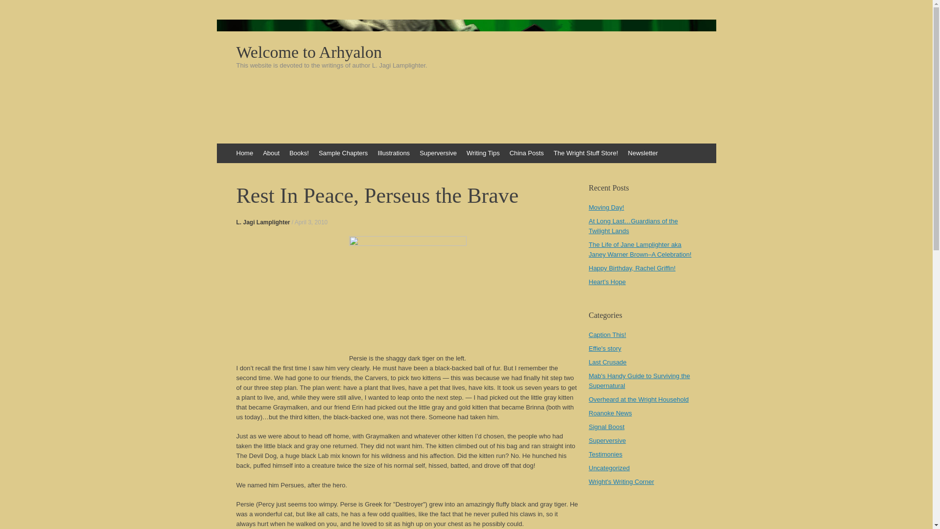 This screenshot has height=529, width=940. Describe the element at coordinates (586, 153) in the screenshot. I see `The Wright Stuff Store!` at that location.